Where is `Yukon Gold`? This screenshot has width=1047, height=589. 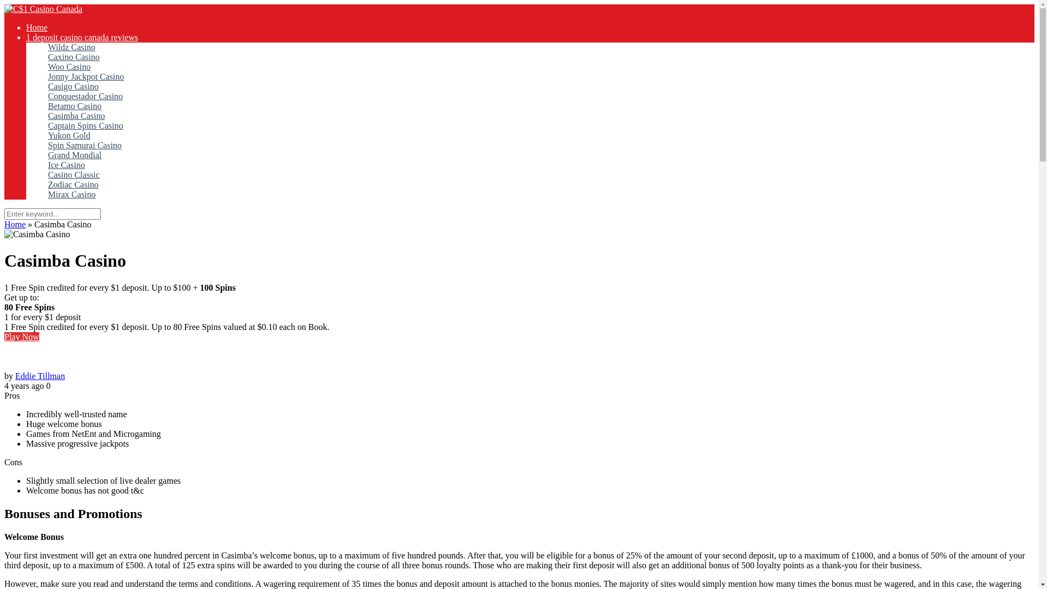 Yukon Gold is located at coordinates (69, 136).